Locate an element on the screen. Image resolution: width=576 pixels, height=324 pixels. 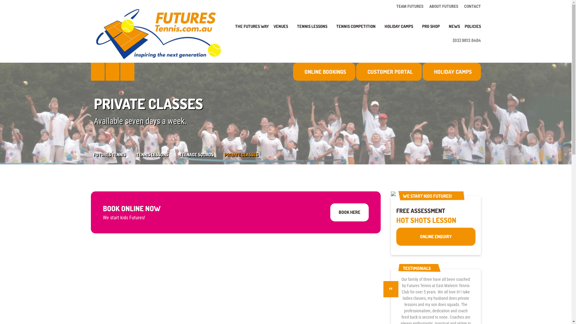
TENNIS LESSONS is located at coordinates (314, 29).